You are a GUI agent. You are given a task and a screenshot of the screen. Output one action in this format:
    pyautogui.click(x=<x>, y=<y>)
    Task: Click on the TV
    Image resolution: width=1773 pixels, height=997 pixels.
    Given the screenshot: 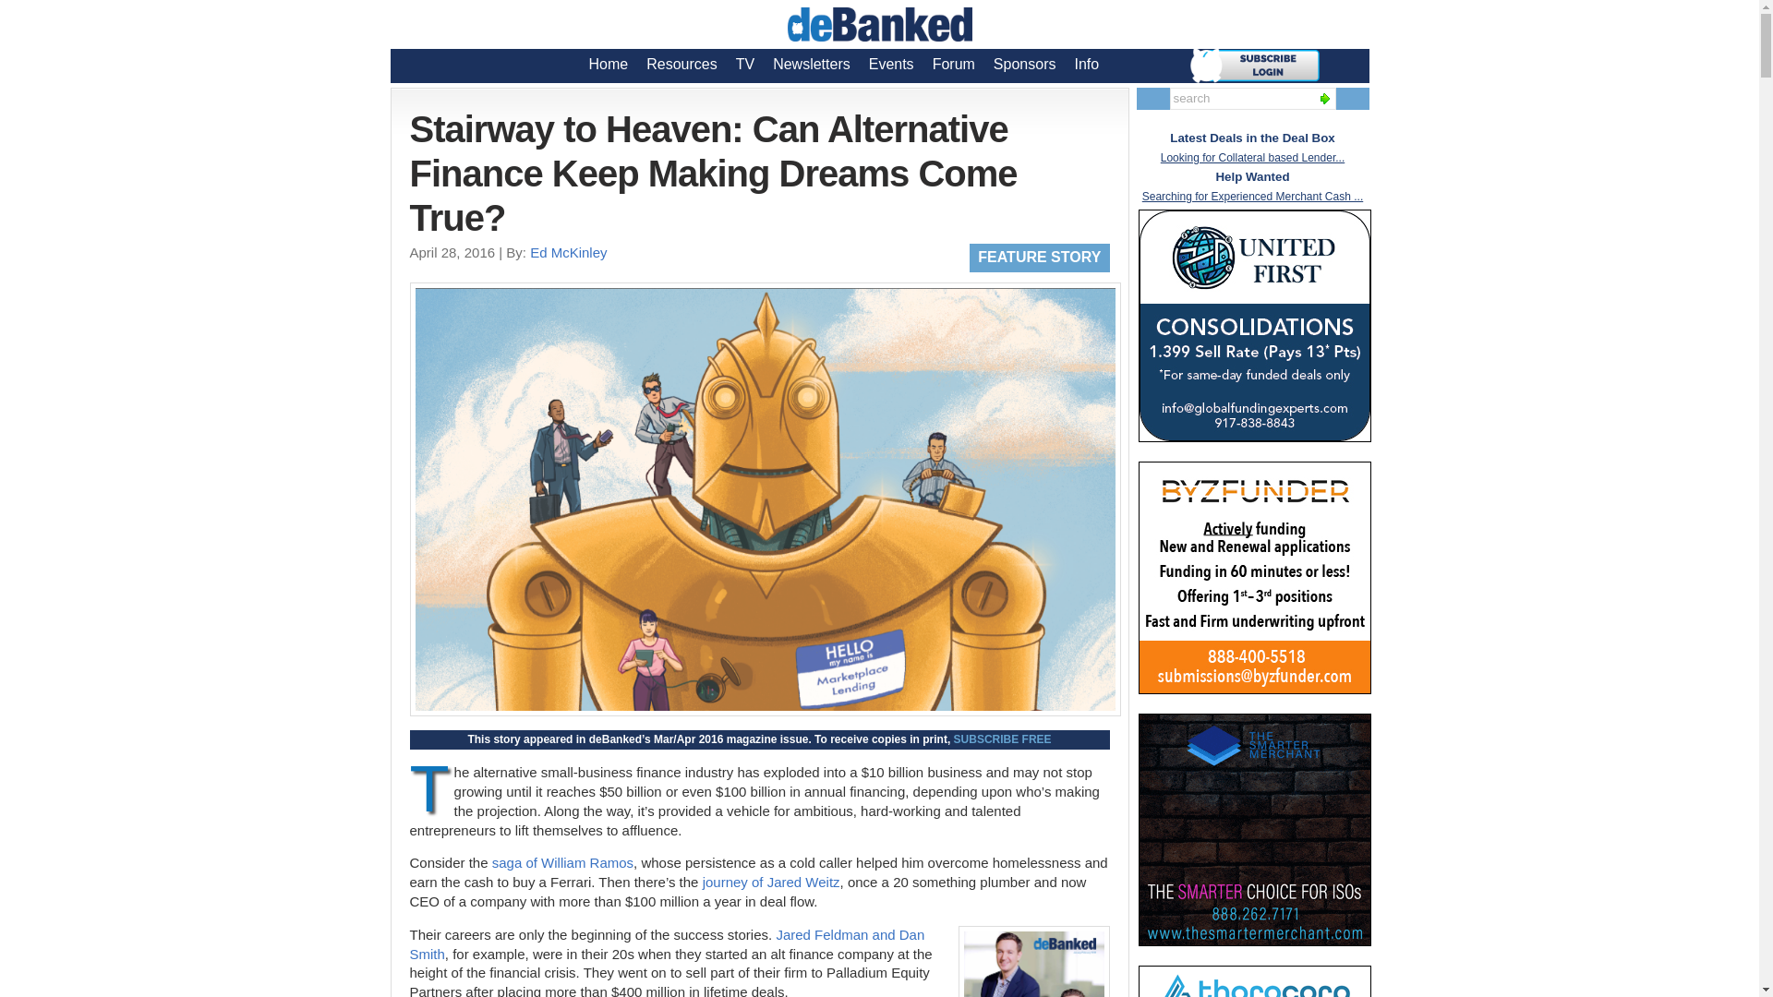 What is the action you would take?
    pyautogui.click(x=745, y=64)
    